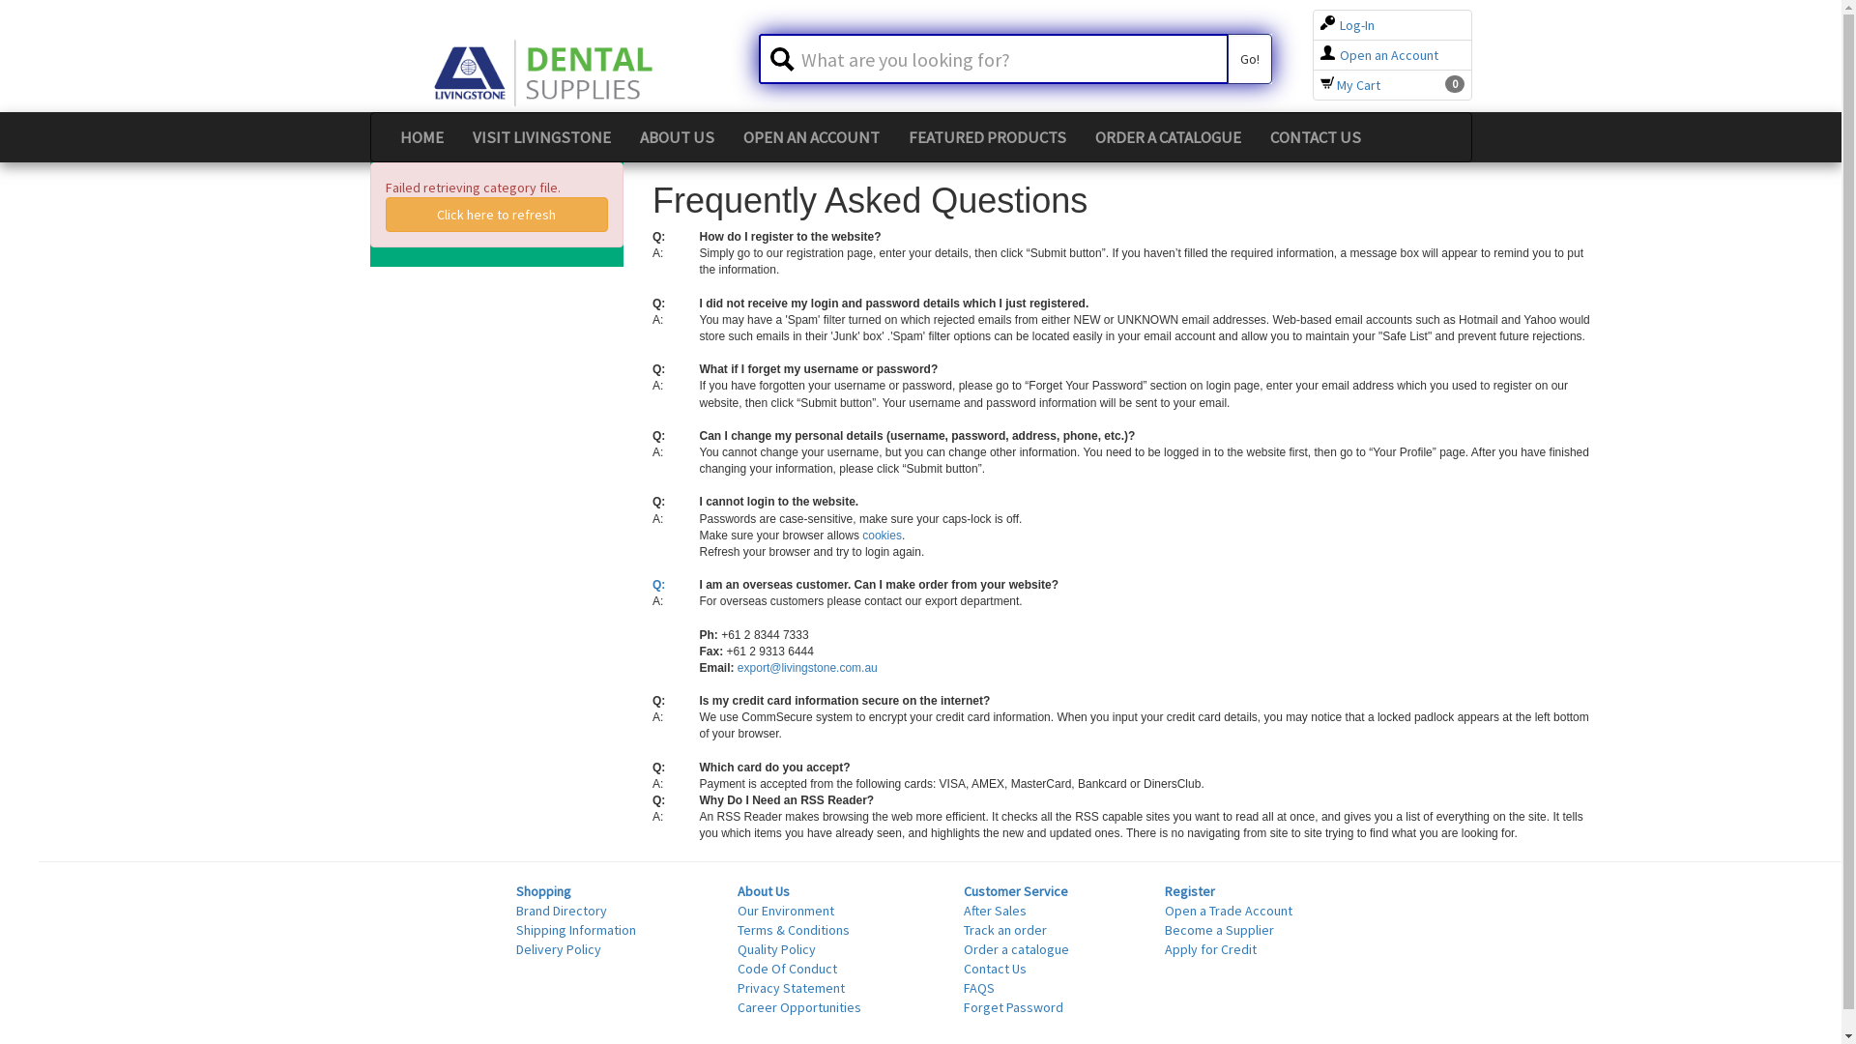  What do you see at coordinates (677, 137) in the screenshot?
I see `ABOUT US` at bounding box center [677, 137].